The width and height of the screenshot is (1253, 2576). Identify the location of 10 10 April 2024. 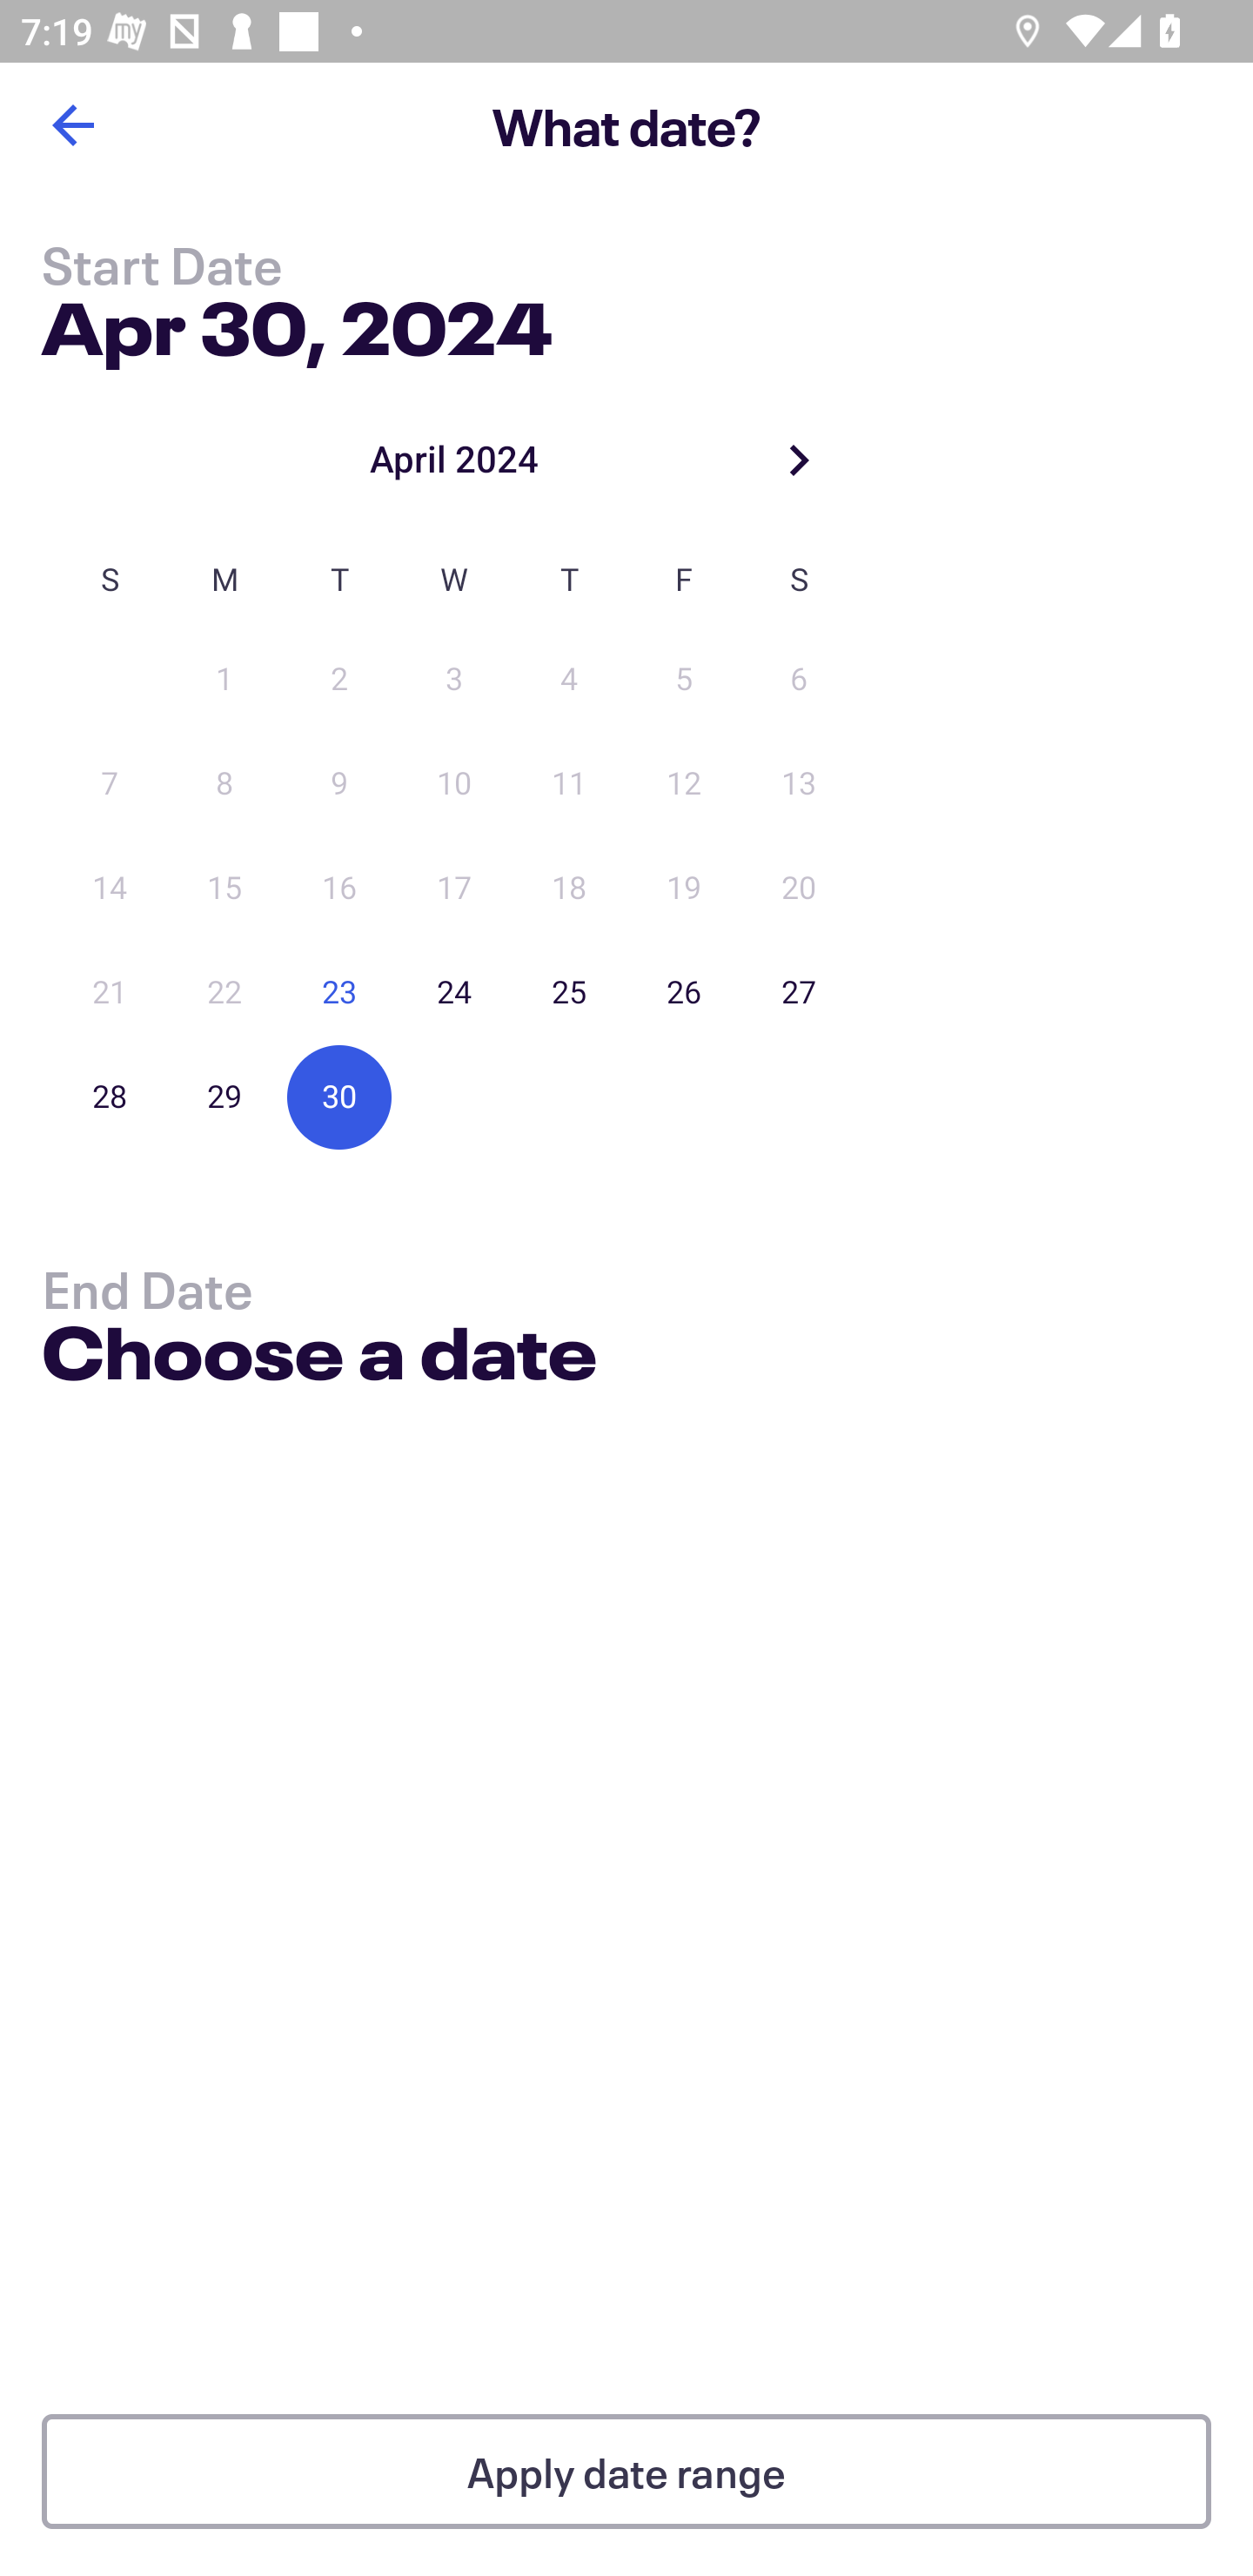
(454, 784).